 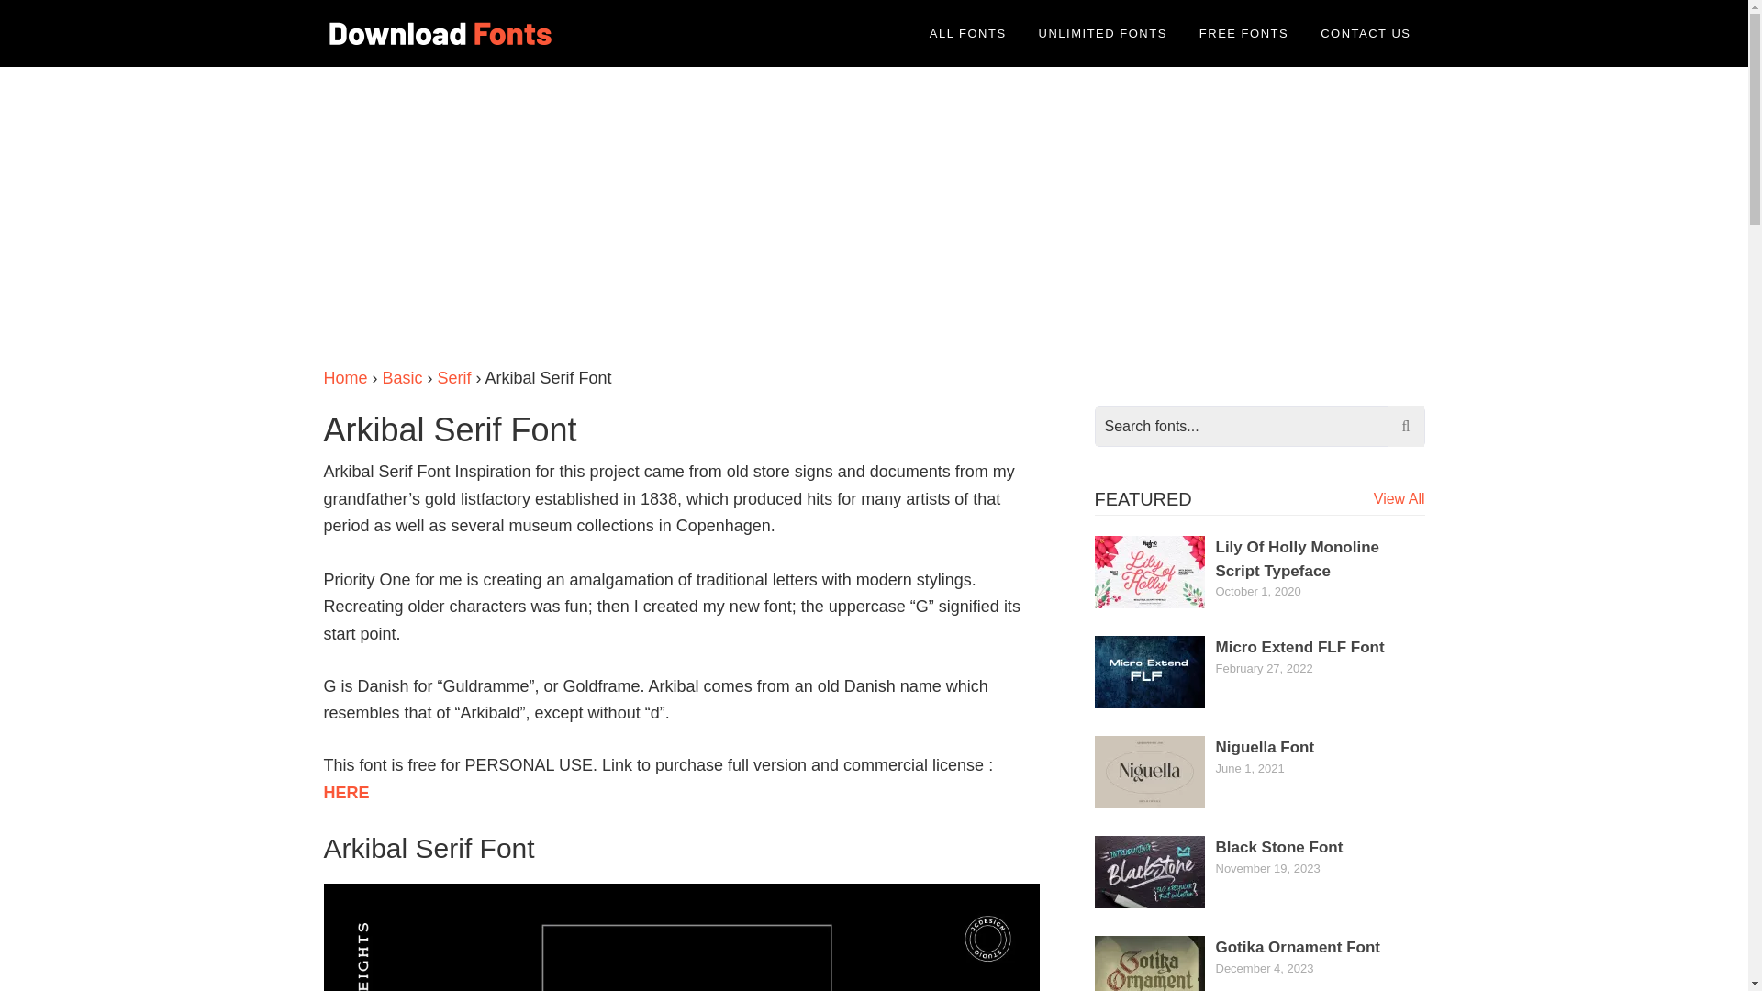 I want to click on Basic, so click(x=402, y=378).